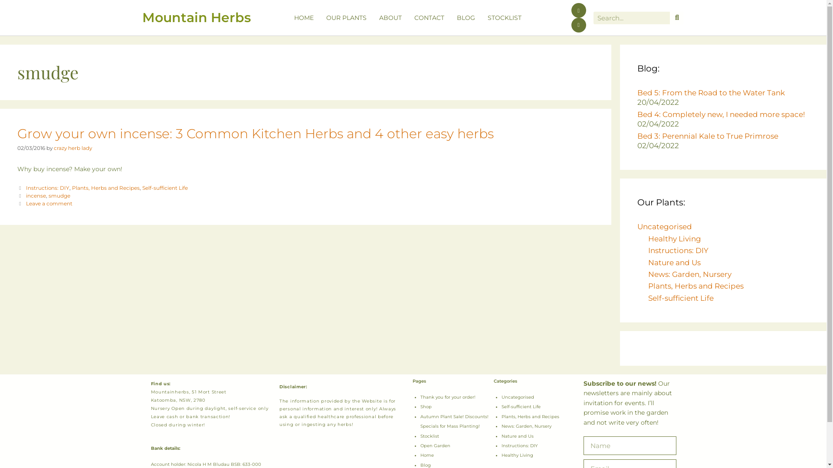 The image size is (833, 468). Describe the element at coordinates (518, 397) in the screenshot. I see `Uncategorised` at that location.